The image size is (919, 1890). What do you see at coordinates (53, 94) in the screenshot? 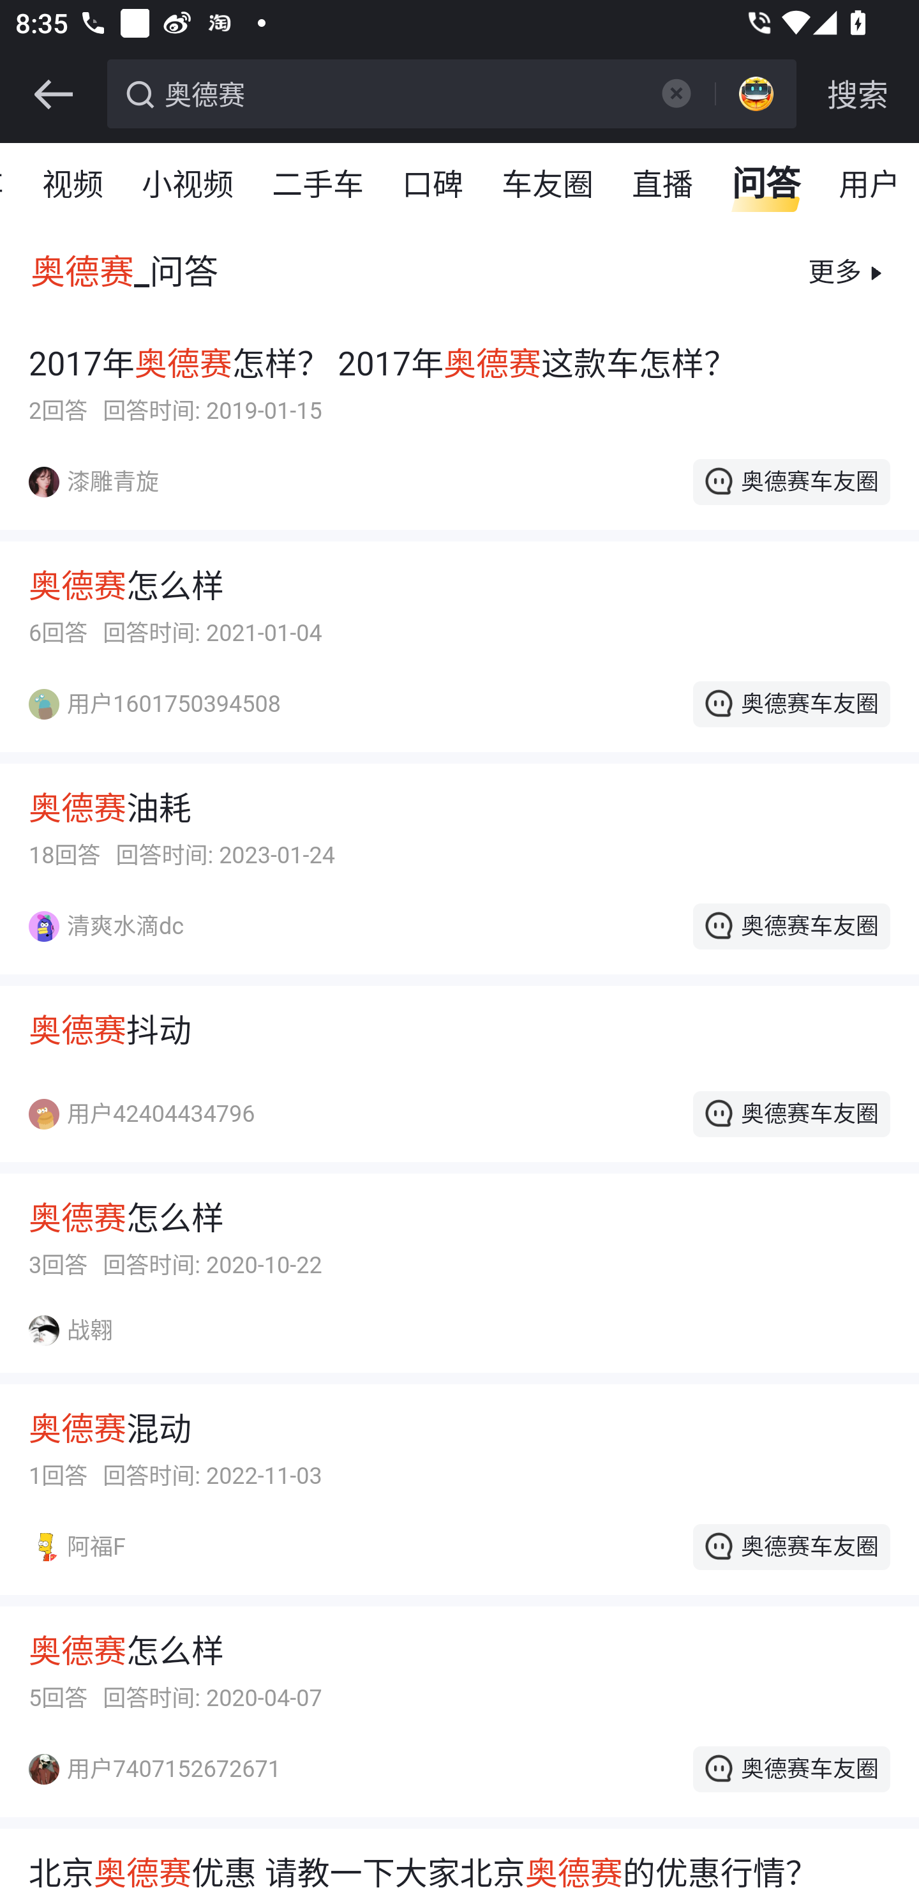
I see `` at bounding box center [53, 94].